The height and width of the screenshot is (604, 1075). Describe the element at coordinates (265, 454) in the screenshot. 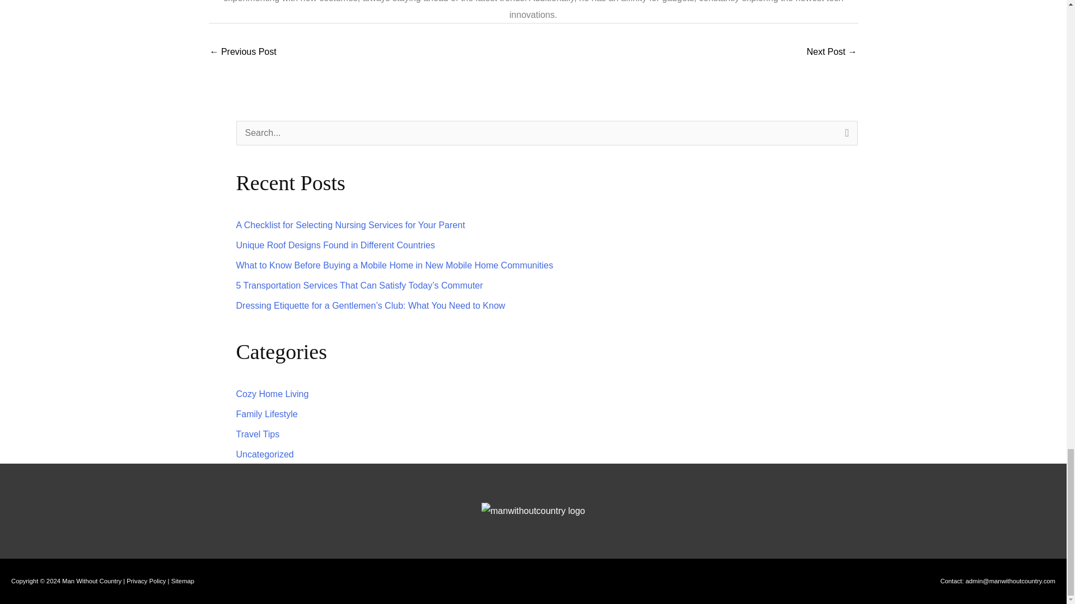

I see `Uncategorized` at that location.